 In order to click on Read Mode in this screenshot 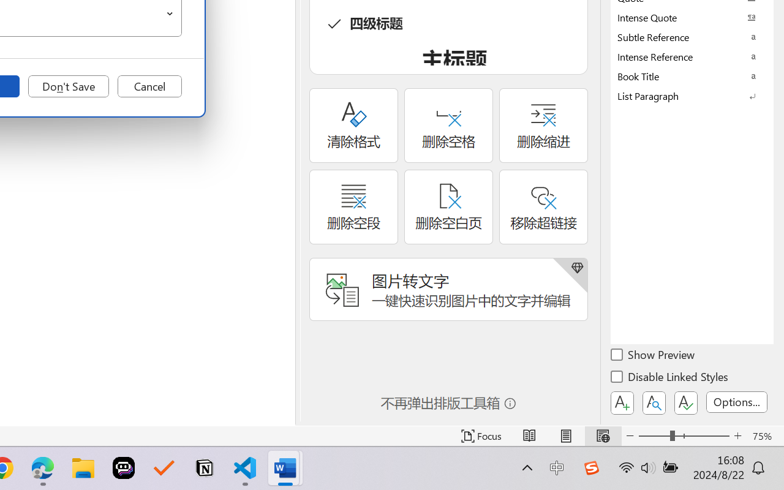, I will do `click(529, 436)`.